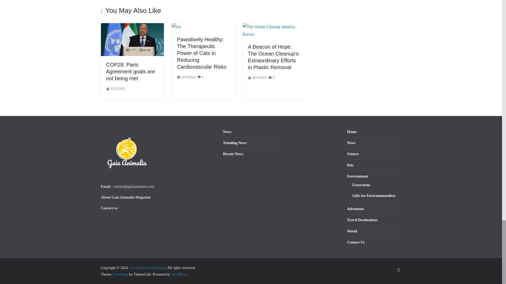  What do you see at coordinates (130, 72) in the screenshot?
I see `COP28: Paris Agreement goals are not being met` at bounding box center [130, 72].